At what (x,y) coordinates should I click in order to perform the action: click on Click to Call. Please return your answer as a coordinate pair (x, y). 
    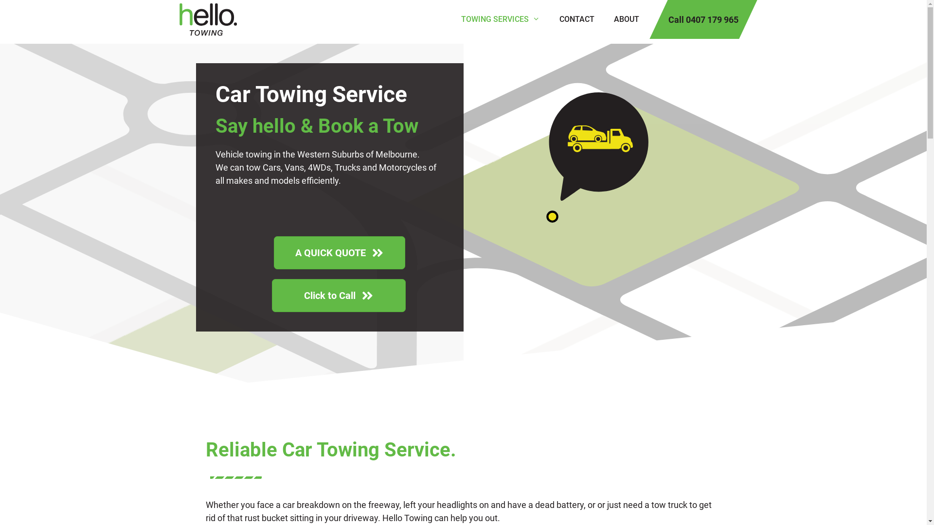
    Looking at the image, I should click on (339, 296).